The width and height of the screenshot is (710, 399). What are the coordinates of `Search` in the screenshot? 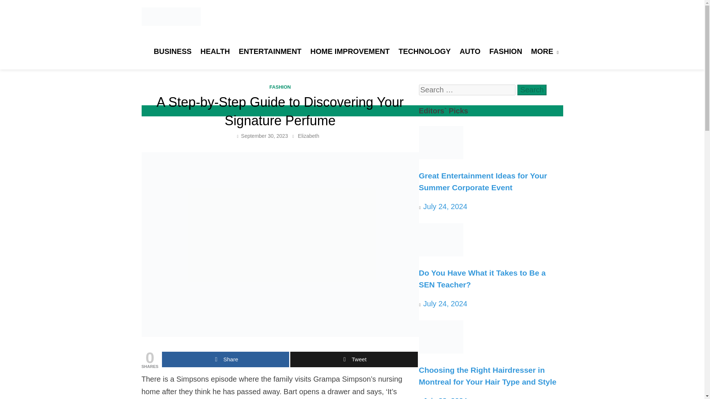 It's located at (532, 90).